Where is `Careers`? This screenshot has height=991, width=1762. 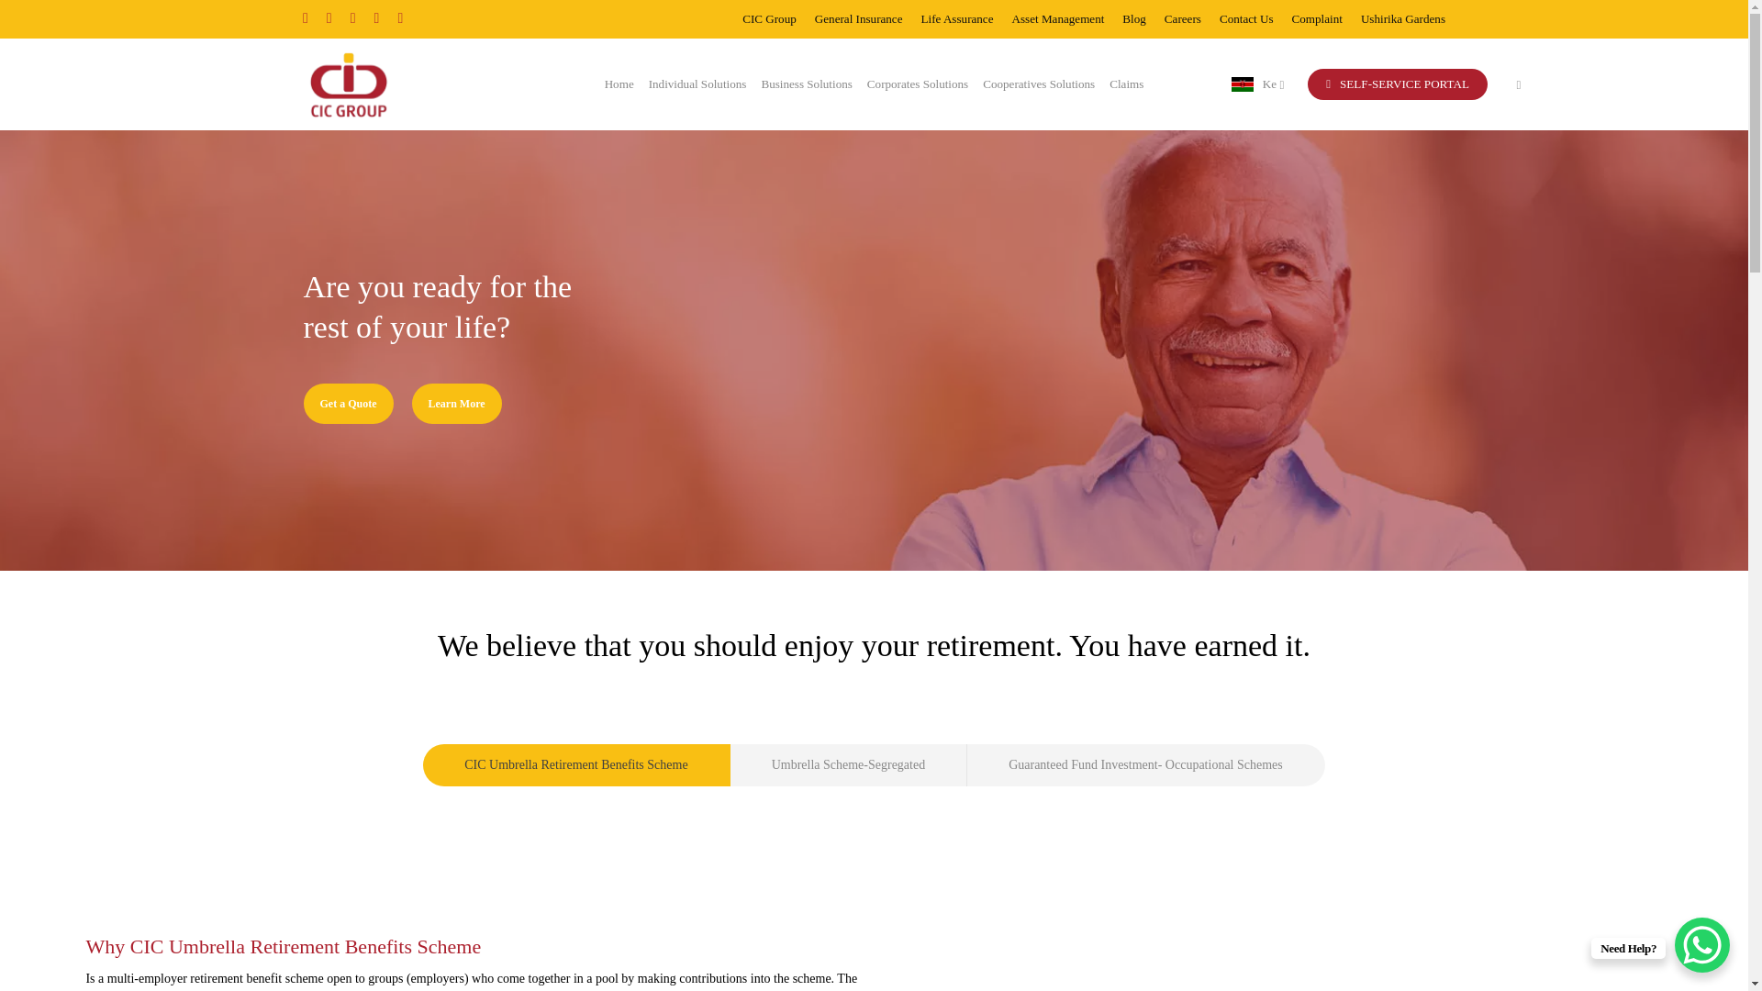 Careers is located at coordinates (1183, 18).